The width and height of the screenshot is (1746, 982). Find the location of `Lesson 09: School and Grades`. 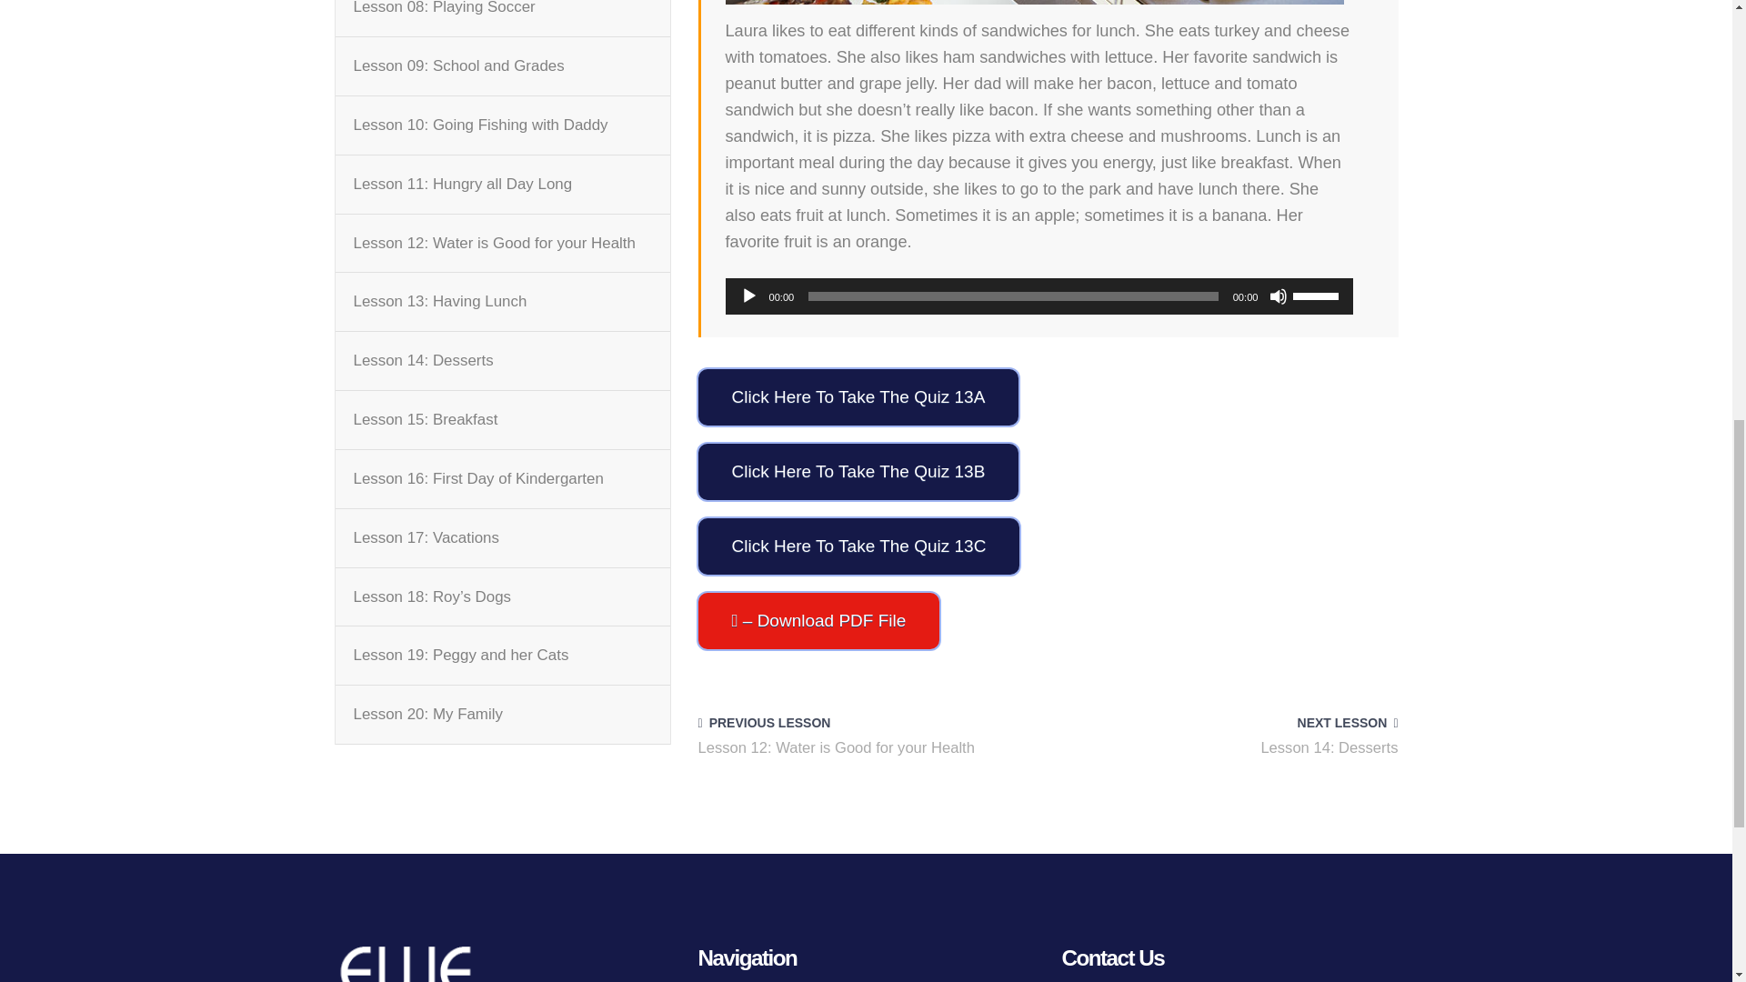

Lesson 09: School and Grades is located at coordinates (458, 65).